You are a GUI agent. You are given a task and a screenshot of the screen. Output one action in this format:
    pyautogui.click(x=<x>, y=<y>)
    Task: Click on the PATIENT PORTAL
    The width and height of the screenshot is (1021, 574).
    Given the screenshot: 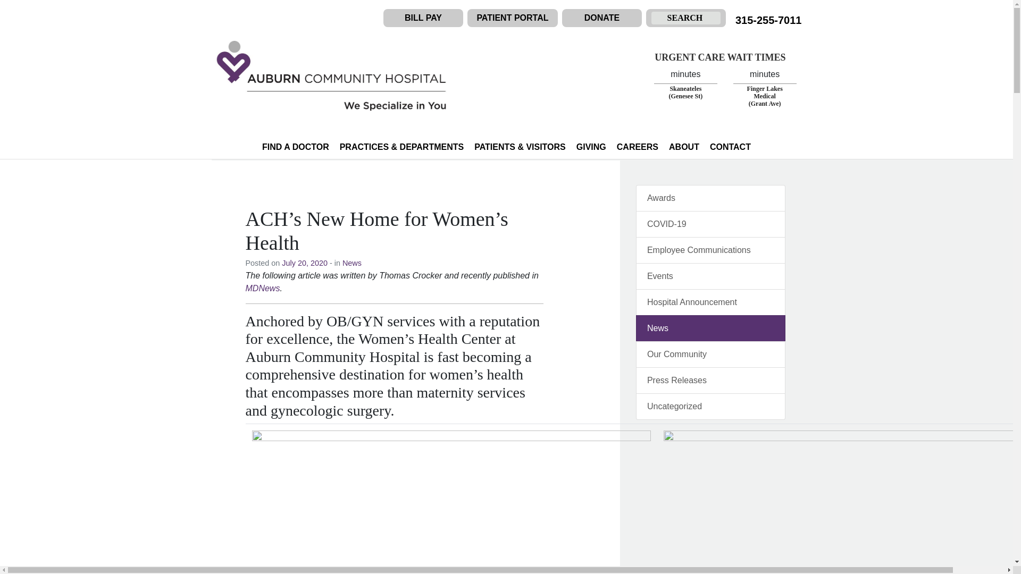 What is the action you would take?
    pyautogui.click(x=513, y=18)
    